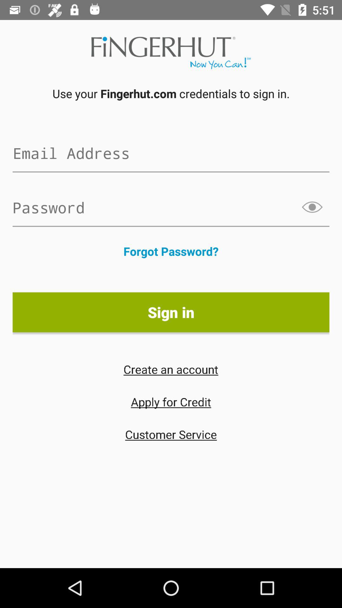  What do you see at coordinates (171, 402) in the screenshot?
I see `select the apply for credit item` at bounding box center [171, 402].